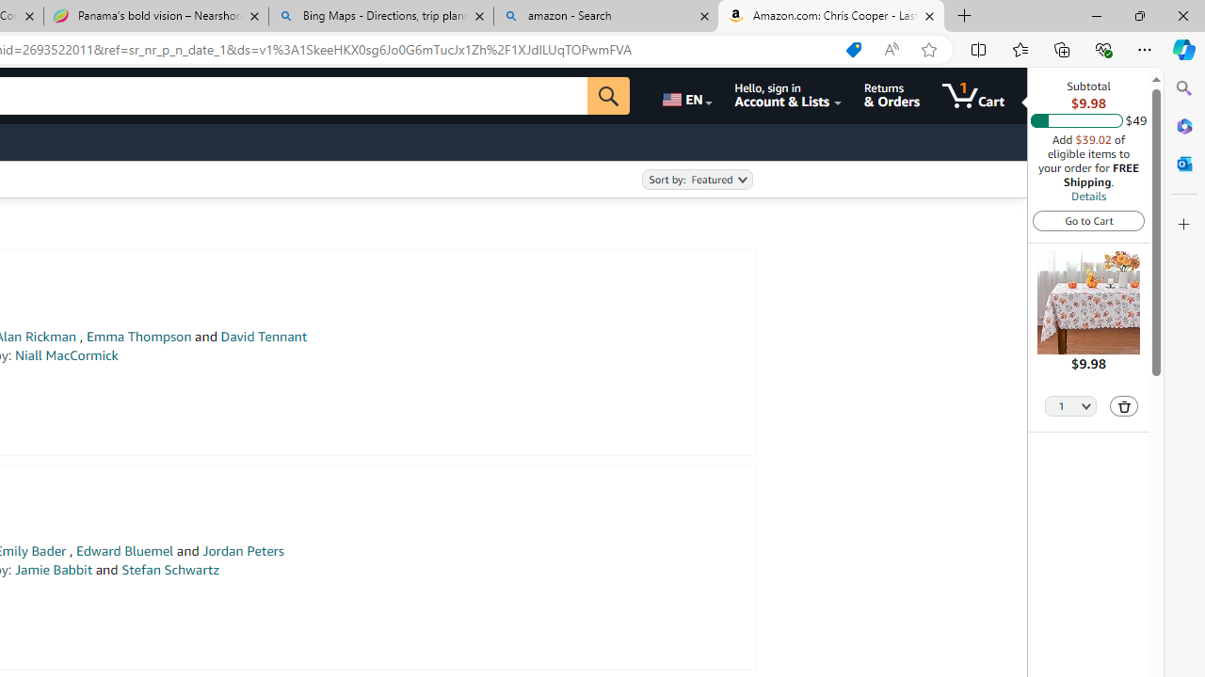 The image size is (1205, 677). Describe the element at coordinates (973, 96) in the screenshot. I see `1 item in cart` at that location.